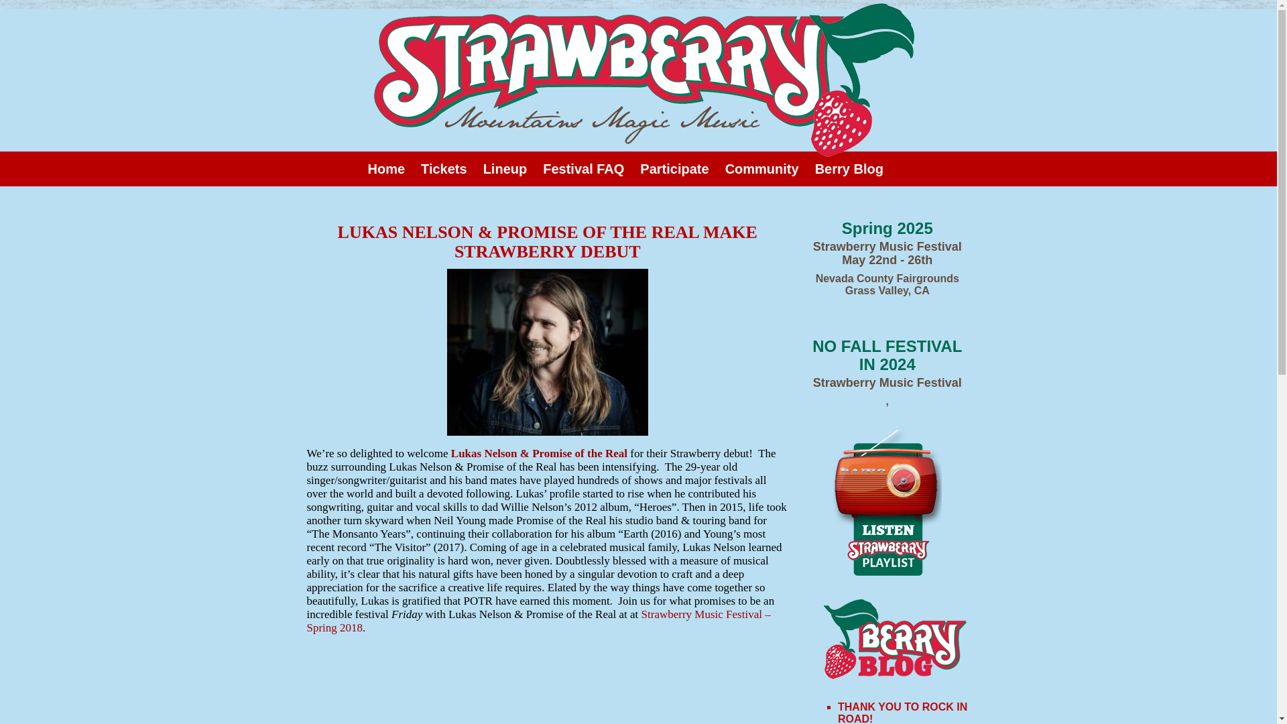 Image resolution: width=1287 pixels, height=724 pixels. What do you see at coordinates (444, 168) in the screenshot?
I see `Tickets` at bounding box center [444, 168].